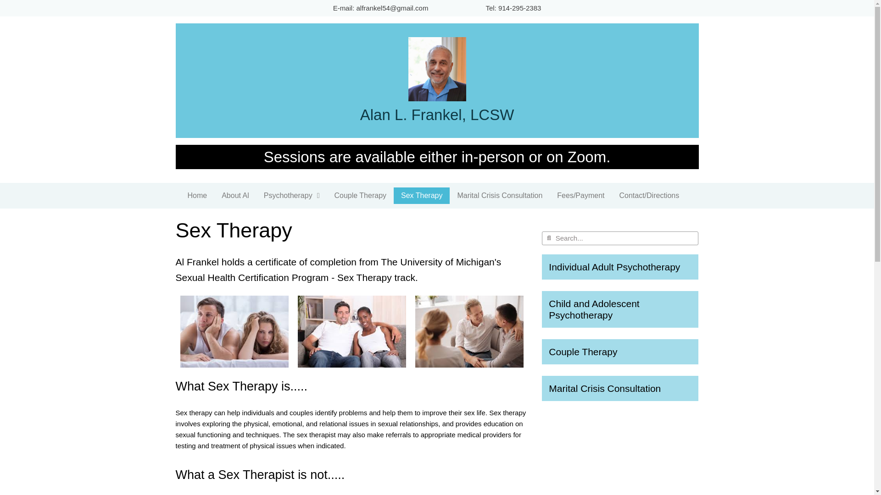 Image resolution: width=881 pixels, height=495 pixels. What do you see at coordinates (235, 195) in the screenshot?
I see `About Al` at bounding box center [235, 195].